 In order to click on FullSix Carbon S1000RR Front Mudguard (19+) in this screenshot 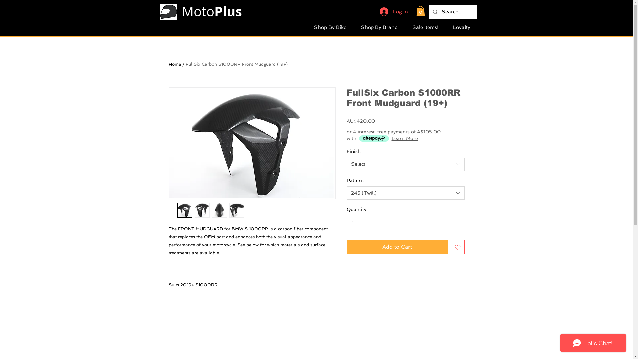, I will do `click(237, 64)`.